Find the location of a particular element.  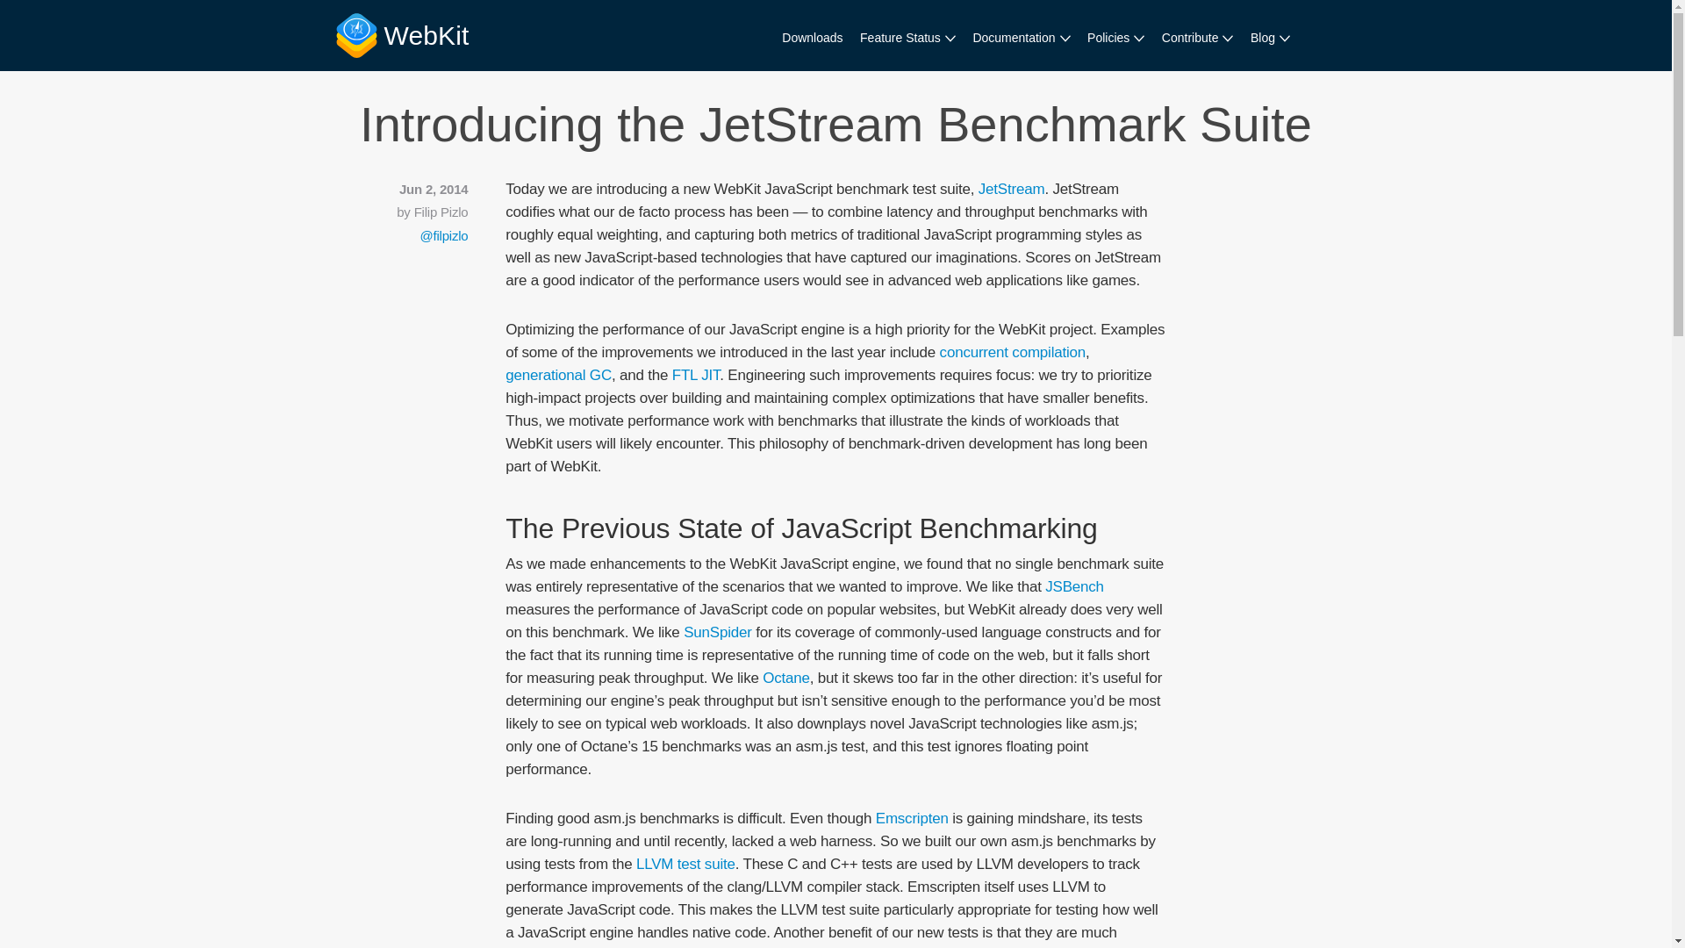

Policies is located at coordinates (1115, 39).